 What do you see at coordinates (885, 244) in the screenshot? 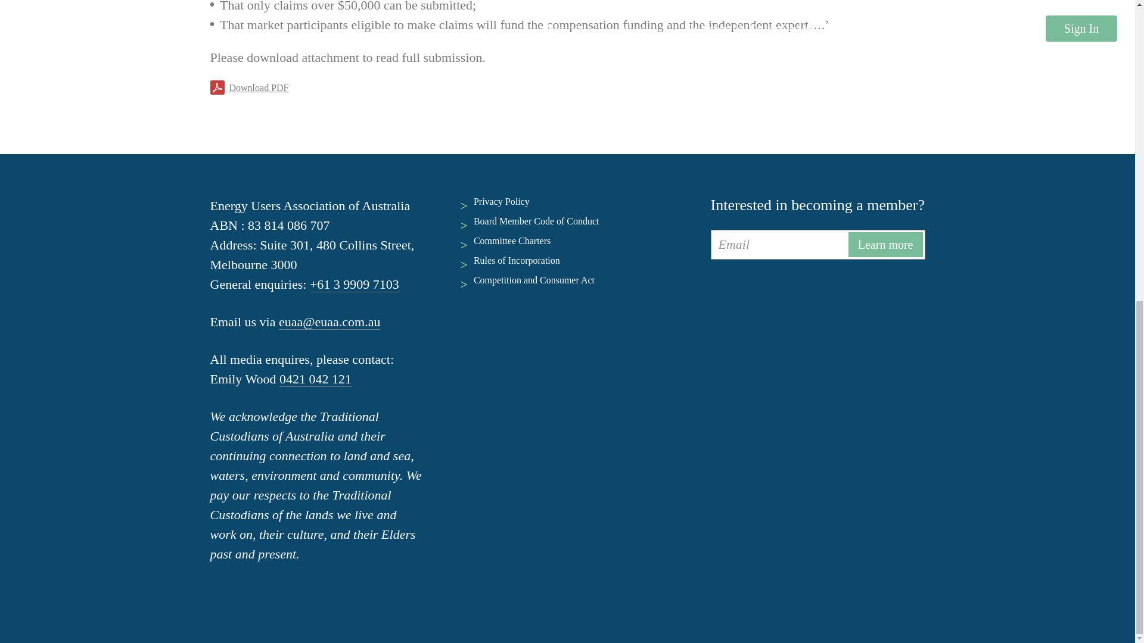
I see `Learn more` at bounding box center [885, 244].